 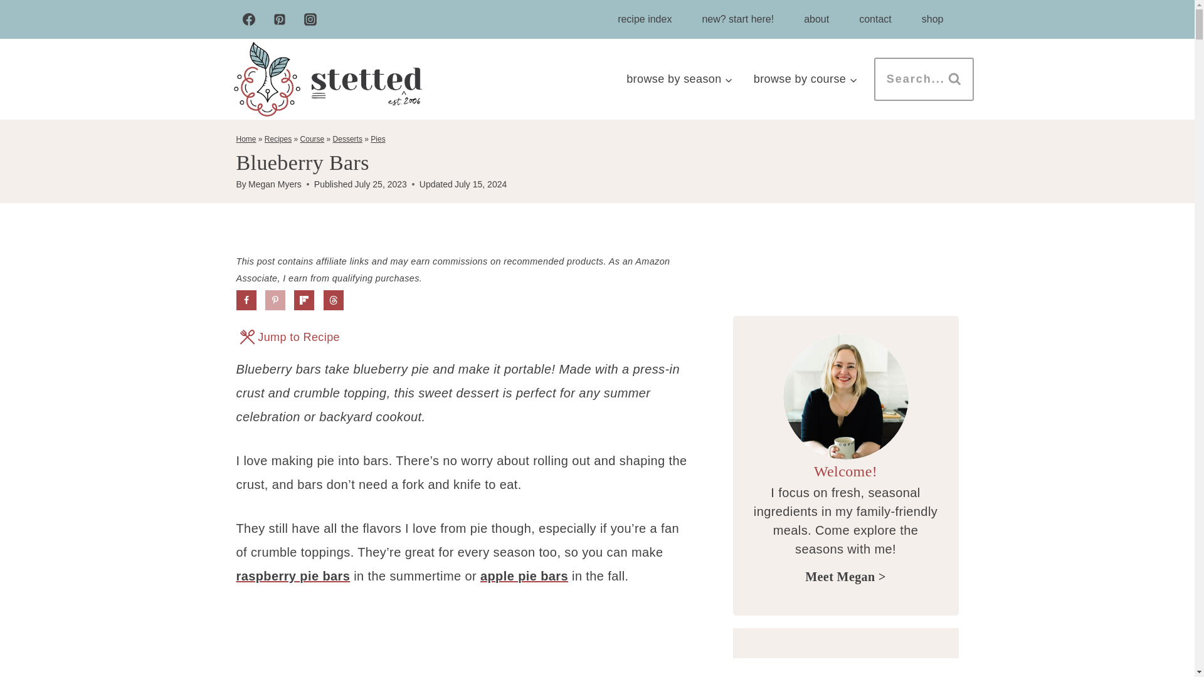 What do you see at coordinates (334, 300) in the screenshot?
I see `Share on Threads` at bounding box center [334, 300].